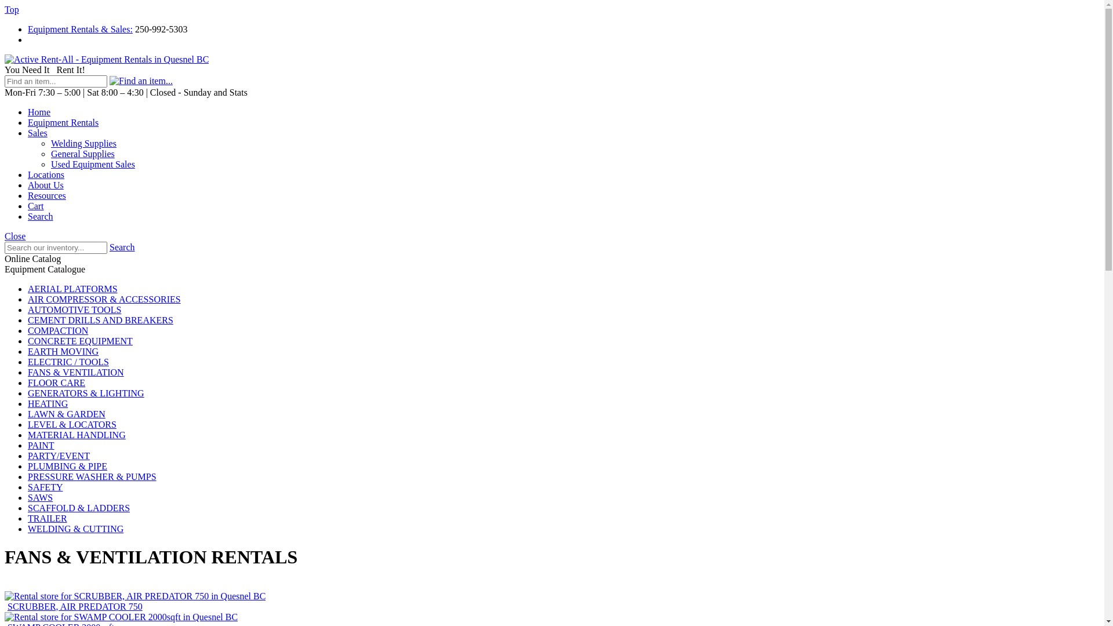 The image size is (1113, 626). Describe the element at coordinates (63, 123) in the screenshot. I see `Equipment Rentals` at that location.